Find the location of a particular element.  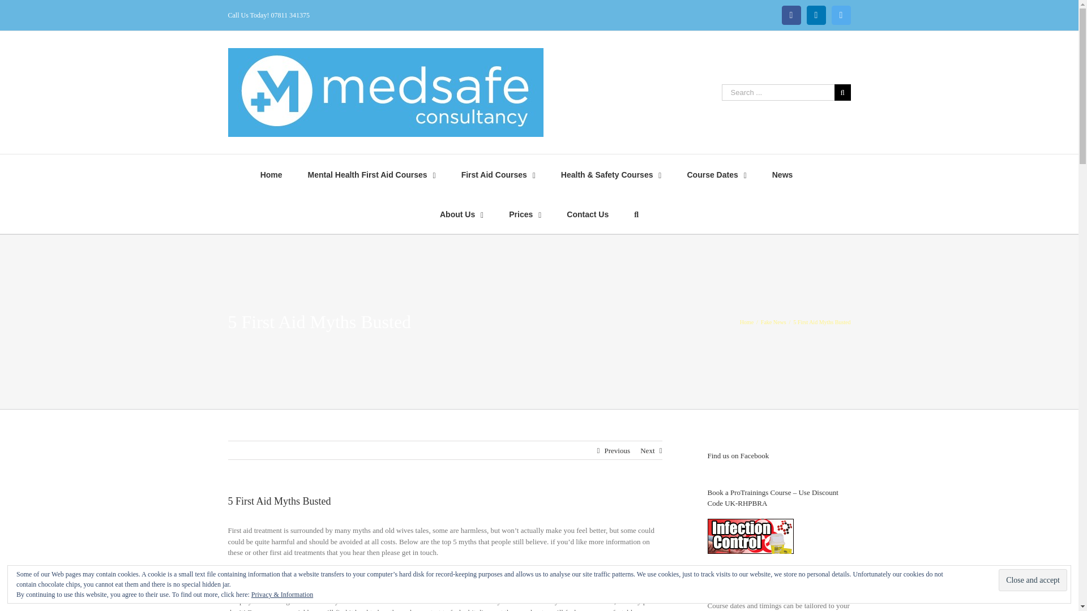

Course Dates is located at coordinates (716, 174).